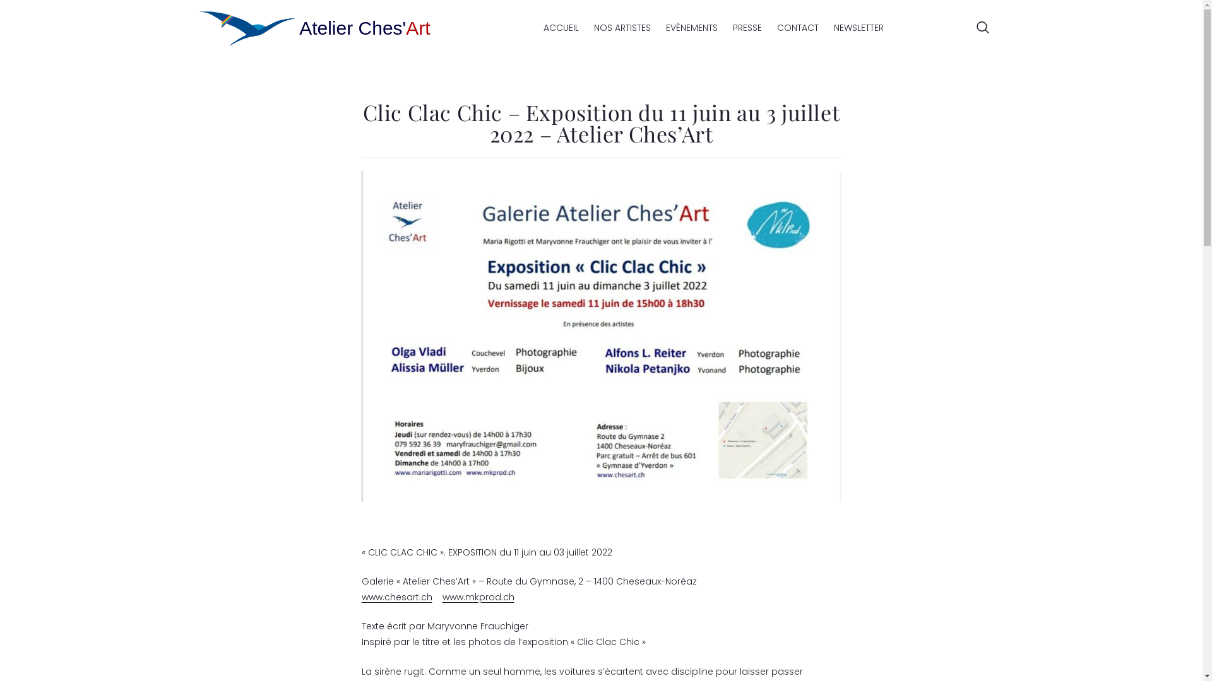  Describe the element at coordinates (478, 597) in the screenshot. I see `www.mkprod.ch` at that location.